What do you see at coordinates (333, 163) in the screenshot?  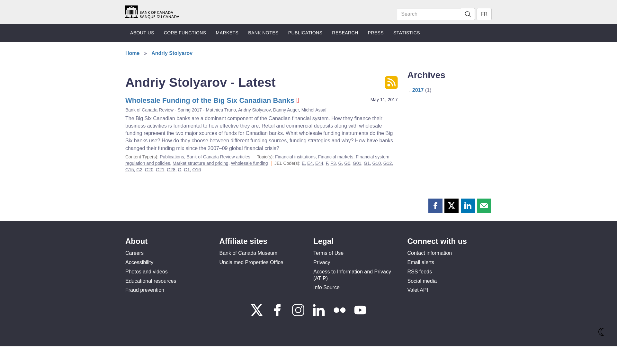 I see `International Finance` at bounding box center [333, 163].